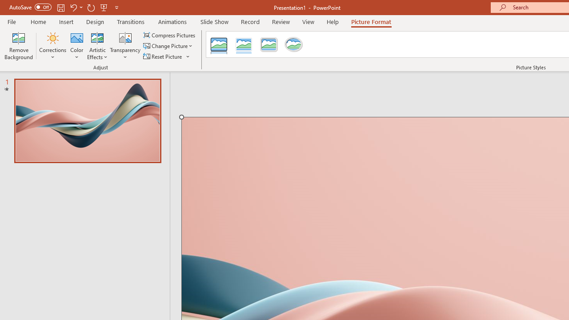  Describe the element at coordinates (168, 46) in the screenshot. I see `Change Picture` at that location.